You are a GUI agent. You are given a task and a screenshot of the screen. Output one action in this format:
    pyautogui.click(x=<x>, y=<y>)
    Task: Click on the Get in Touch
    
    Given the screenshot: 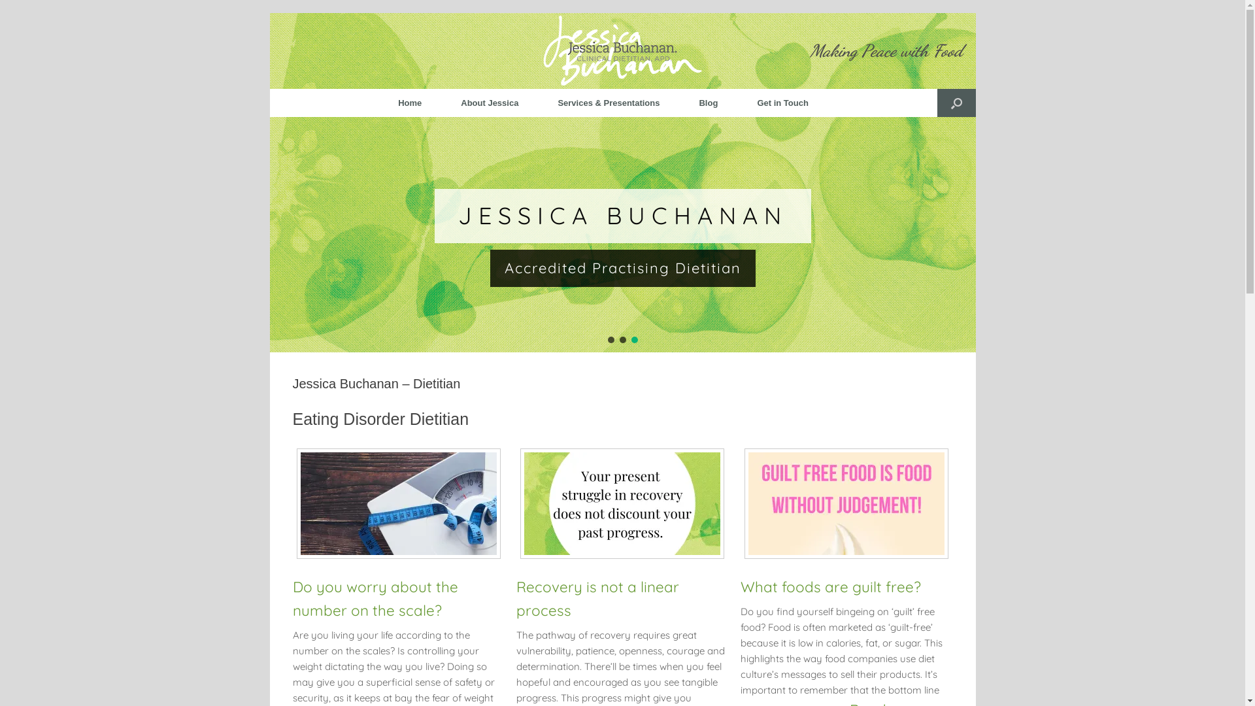 What is the action you would take?
    pyautogui.click(x=782, y=103)
    